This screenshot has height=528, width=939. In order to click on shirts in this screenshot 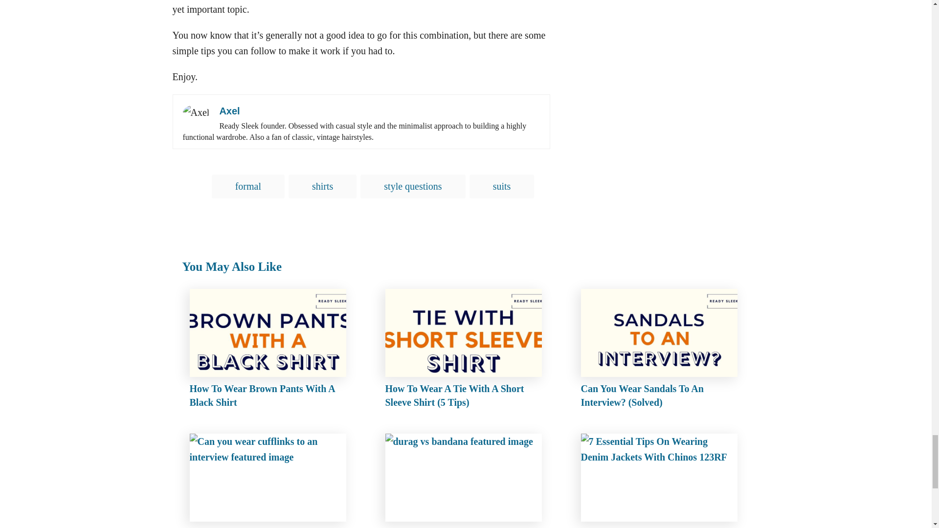, I will do `click(322, 187)`.